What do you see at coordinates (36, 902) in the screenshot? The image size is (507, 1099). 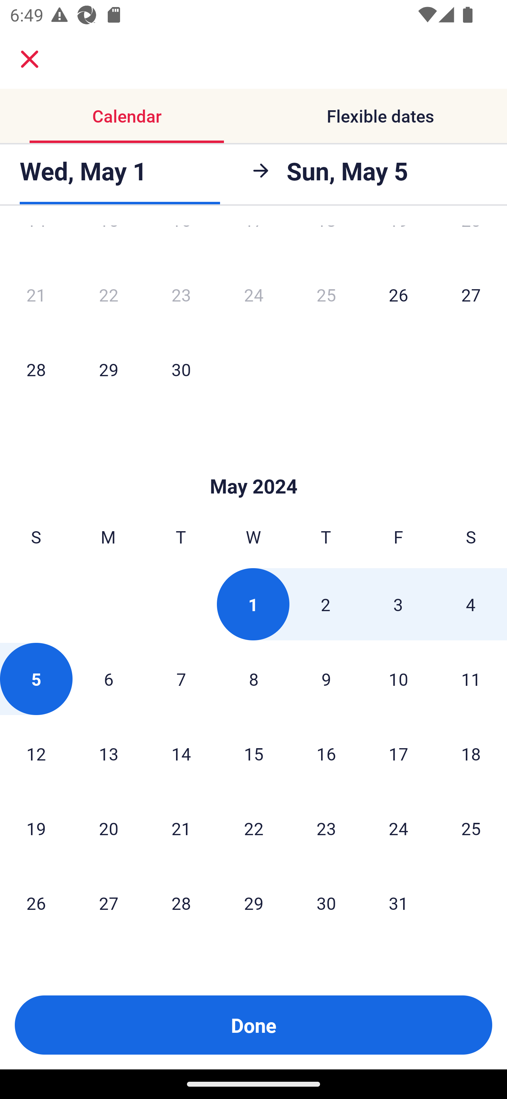 I see `26 Sunday, May 26, 2024` at bounding box center [36, 902].